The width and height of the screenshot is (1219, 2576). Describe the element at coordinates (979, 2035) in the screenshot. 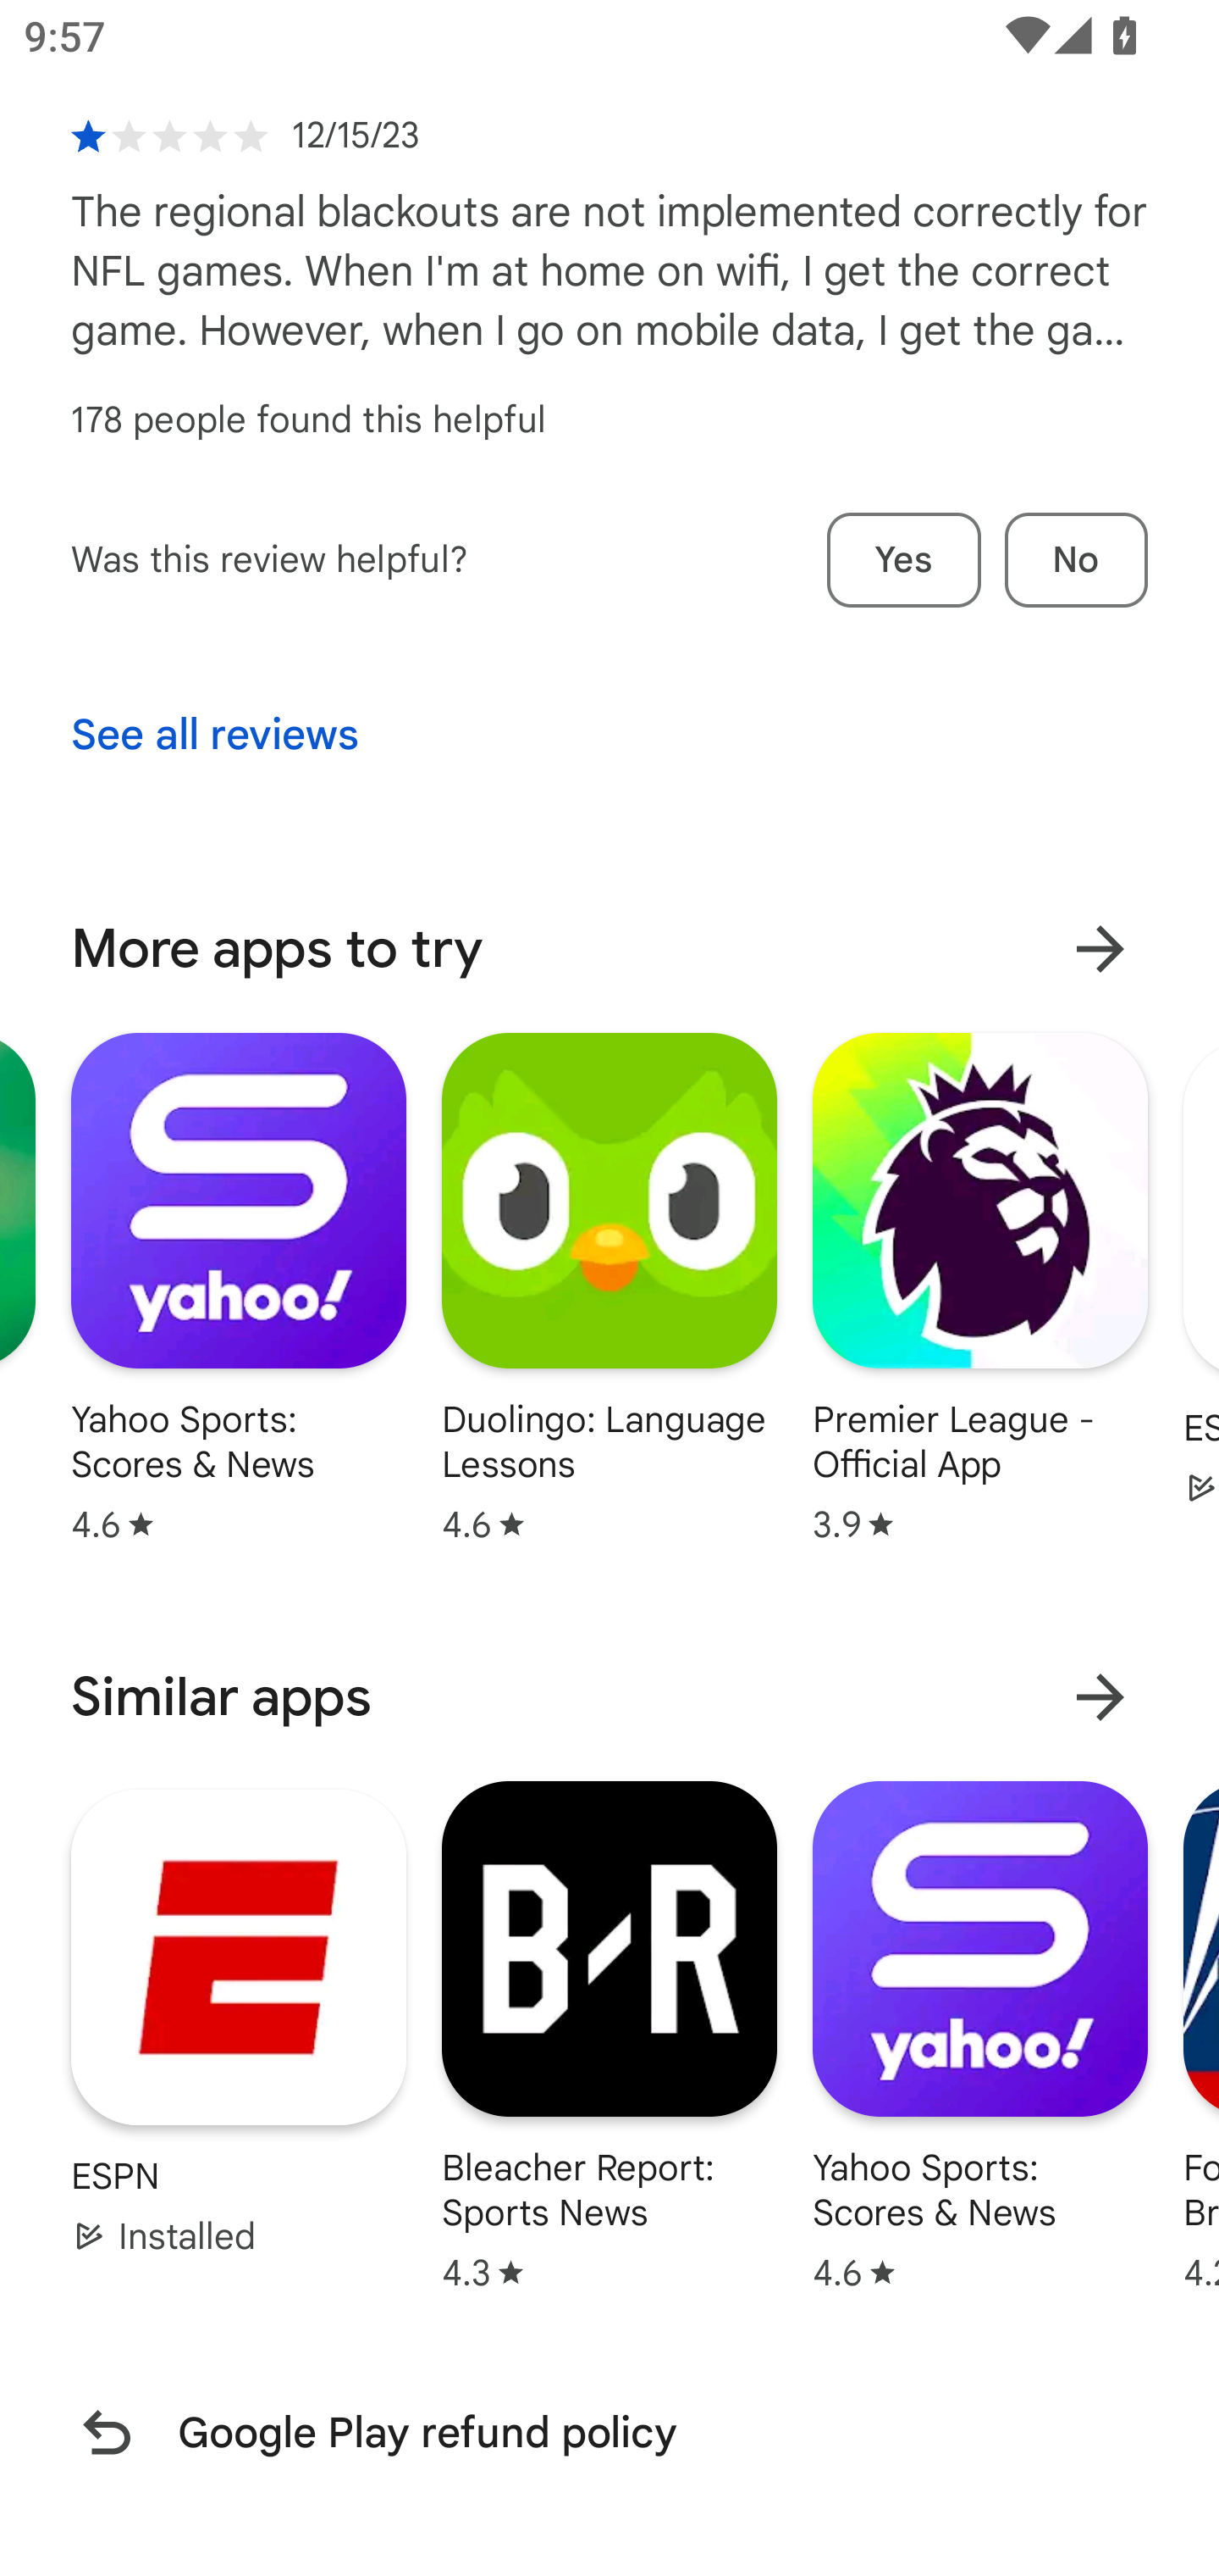

I see `Yahoo Sports: Scores & News
Star rating: 4.6
` at that location.